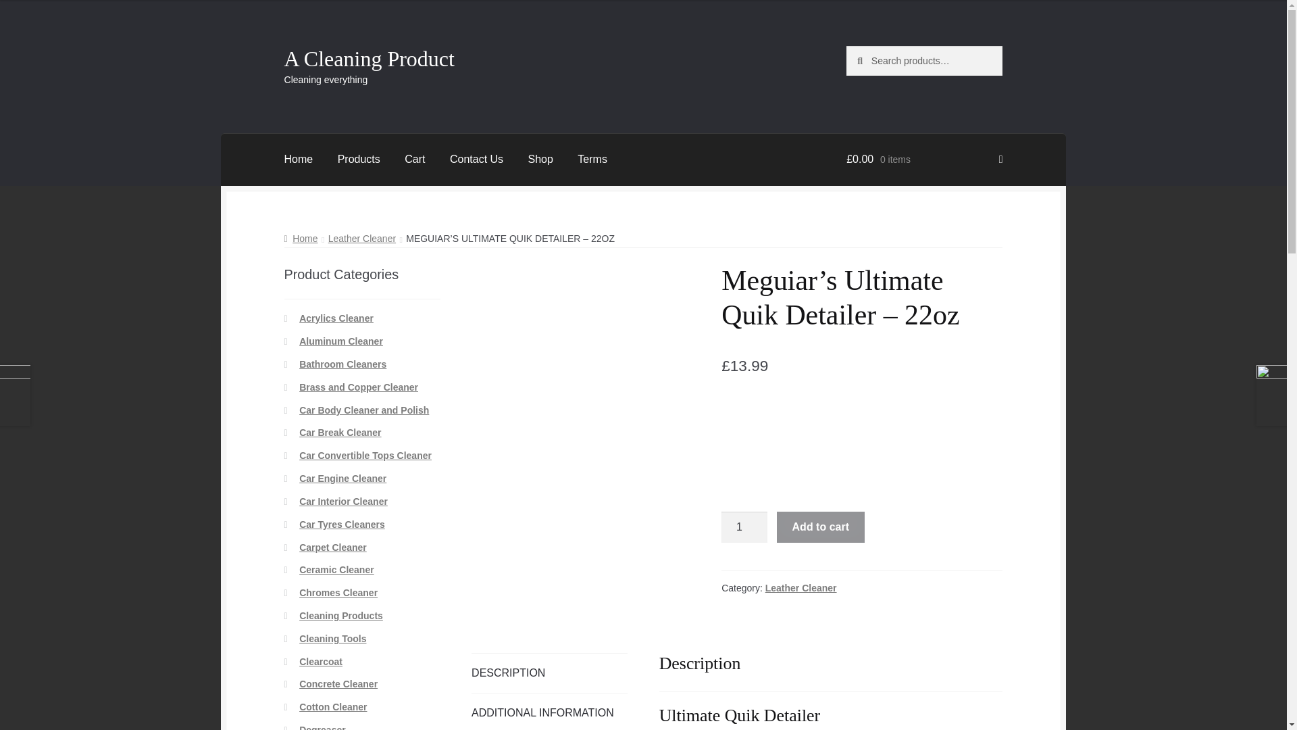 This screenshot has height=730, width=1297. I want to click on DESCRIPTION, so click(550, 673).